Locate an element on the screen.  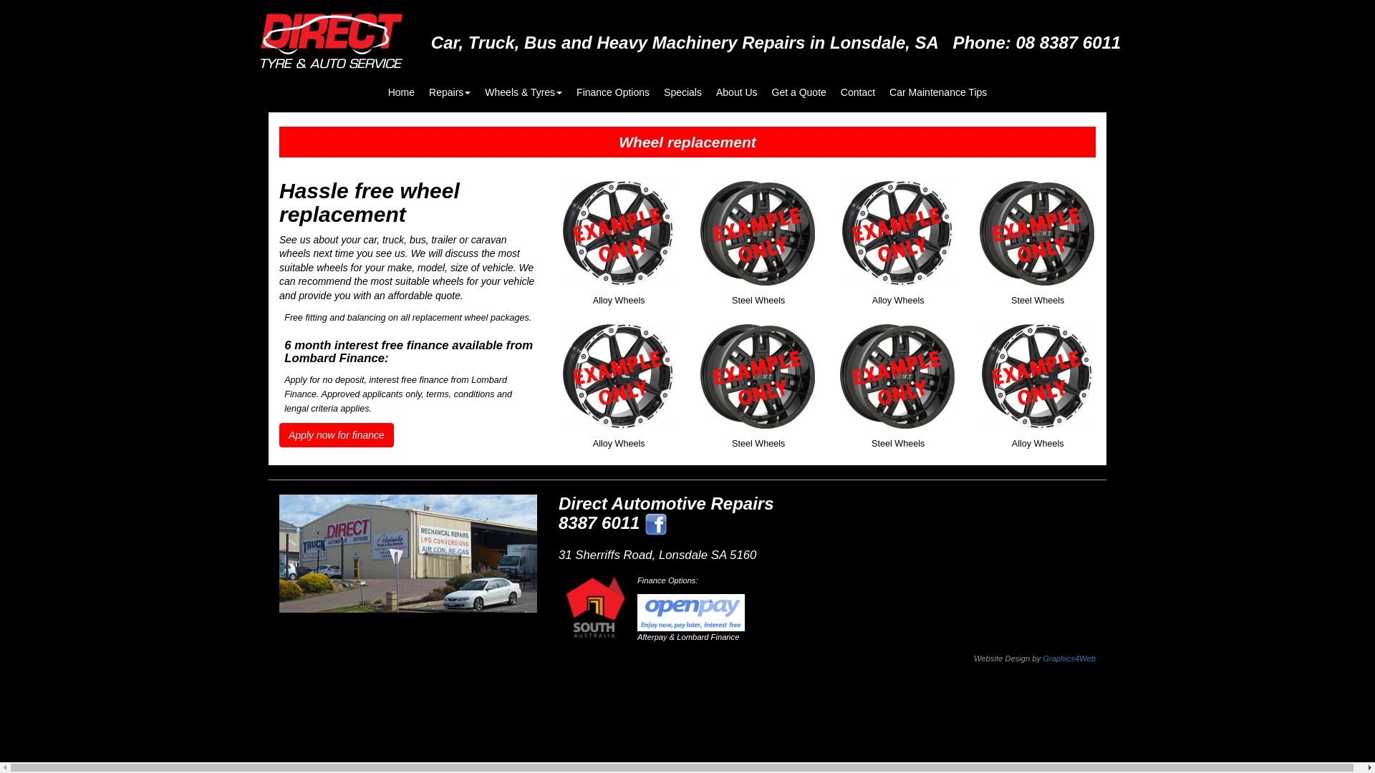
Home is located at coordinates (401, 85).